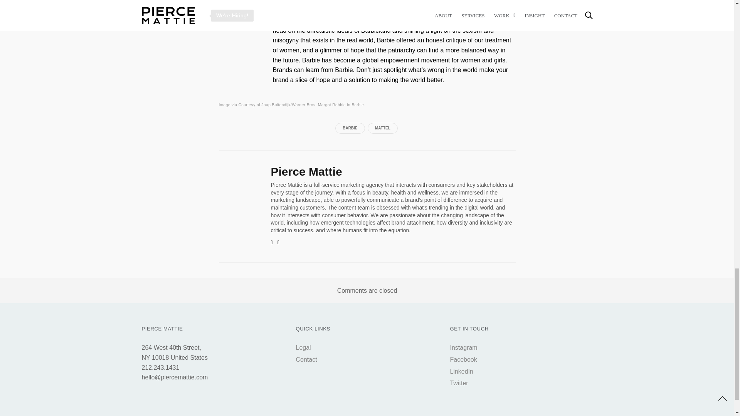  What do you see at coordinates (306, 171) in the screenshot?
I see `Pierce Mattie` at bounding box center [306, 171].